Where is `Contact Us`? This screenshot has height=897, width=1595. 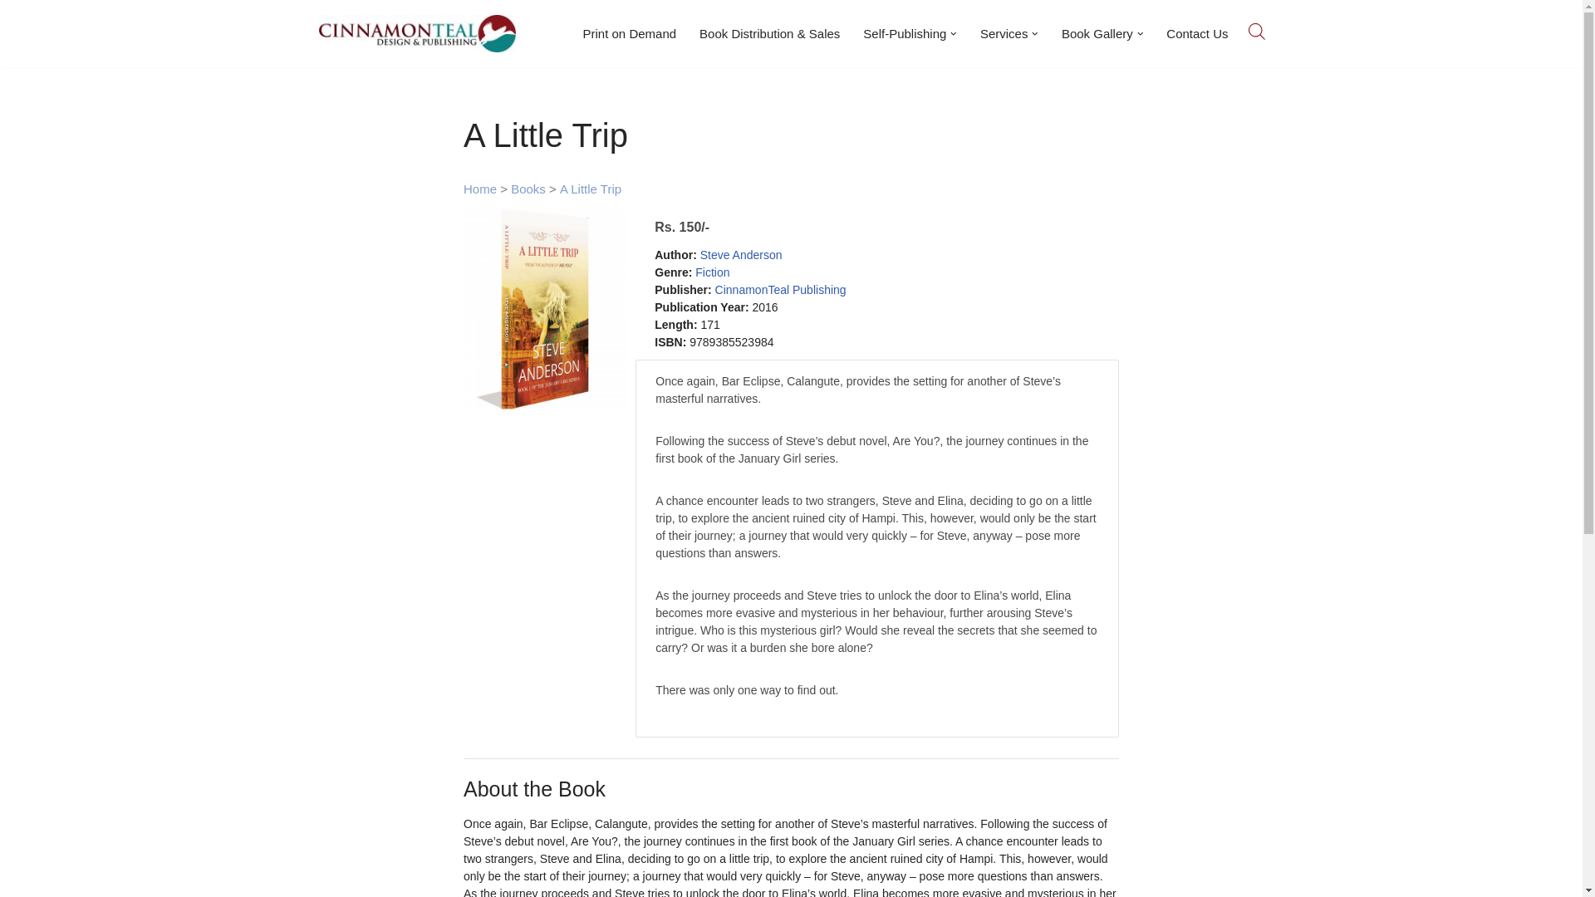 Contact Us is located at coordinates (1196, 33).